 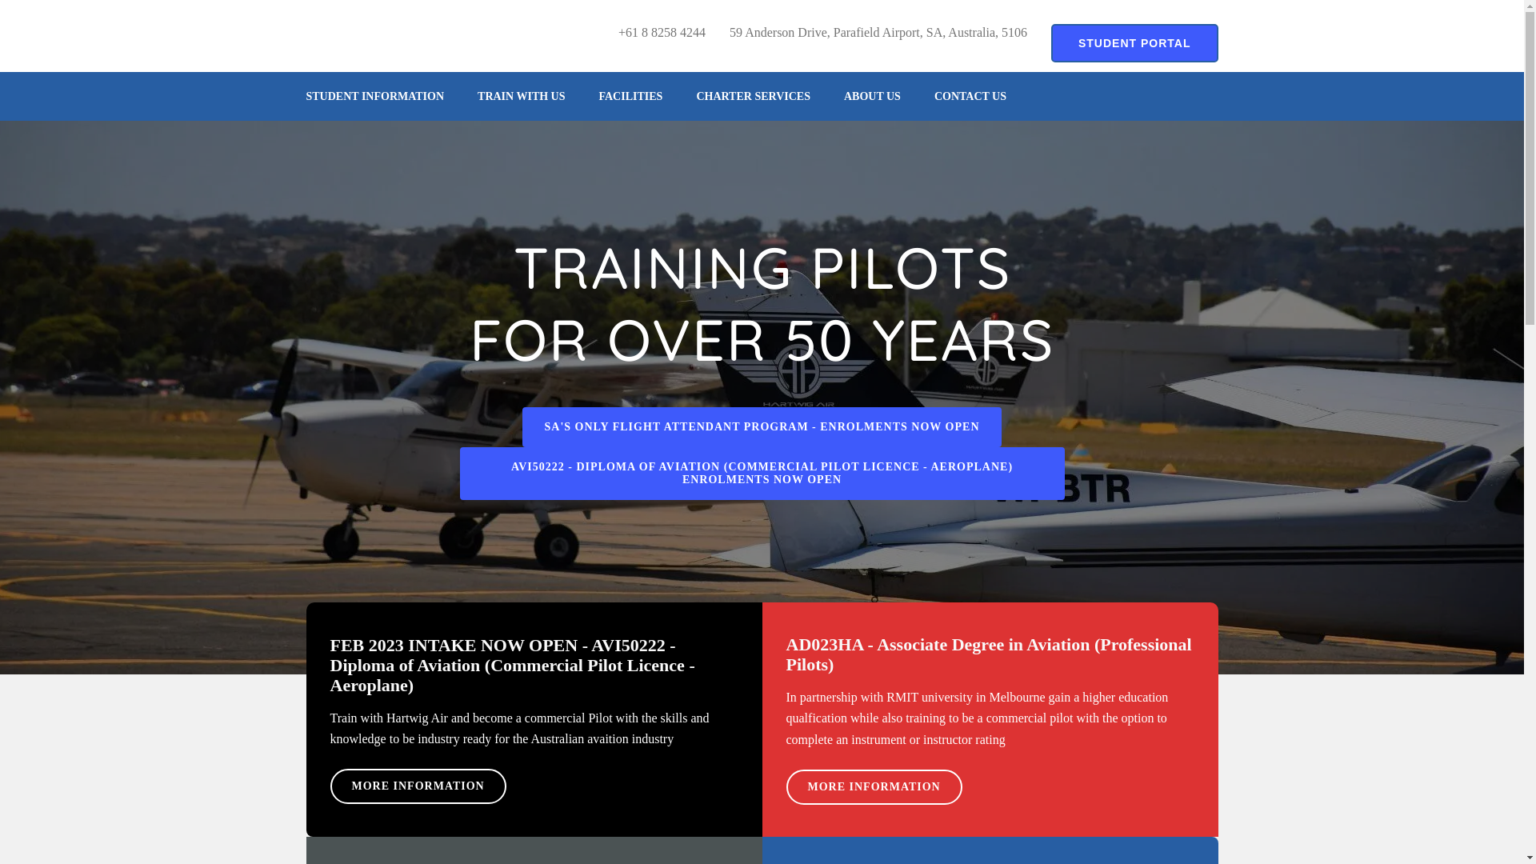 What do you see at coordinates (372, 30) in the screenshot?
I see `Hartwig Air` at bounding box center [372, 30].